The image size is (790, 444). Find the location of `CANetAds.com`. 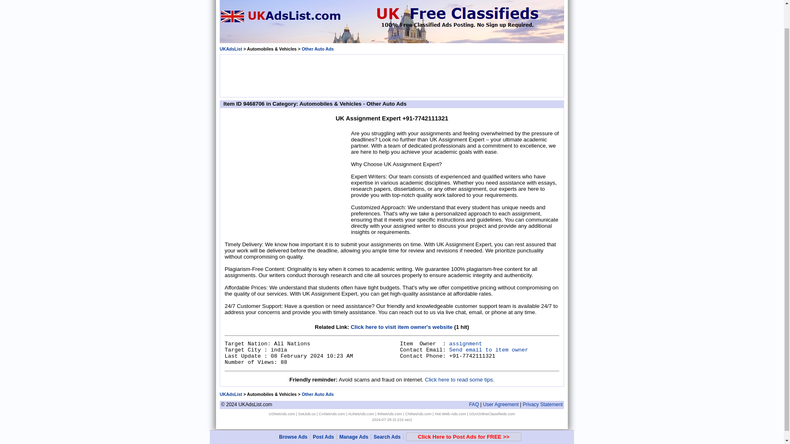

CANetAds.com is located at coordinates (332, 414).